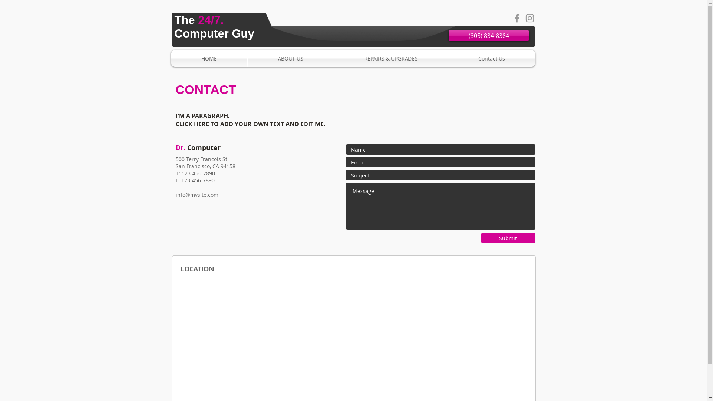 The image size is (713, 401). What do you see at coordinates (489, 36) in the screenshot?
I see `(305) 834-8384` at bounding box center [489, 36].